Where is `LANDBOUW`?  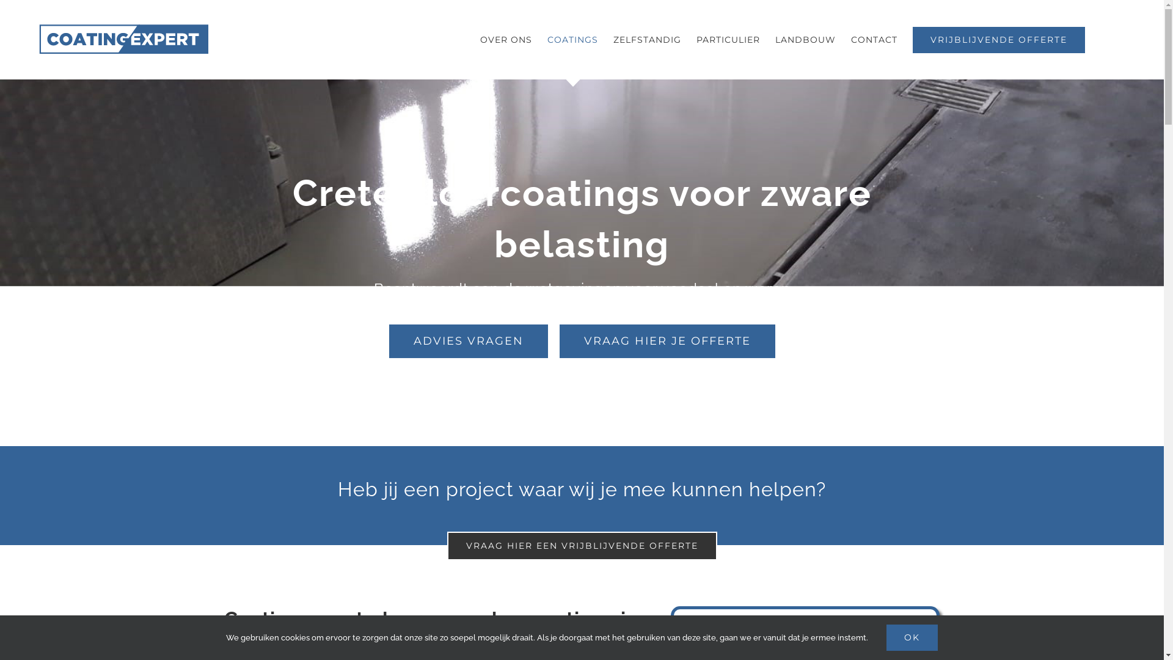 LANDBOUW is located at coordinates (805, 40).